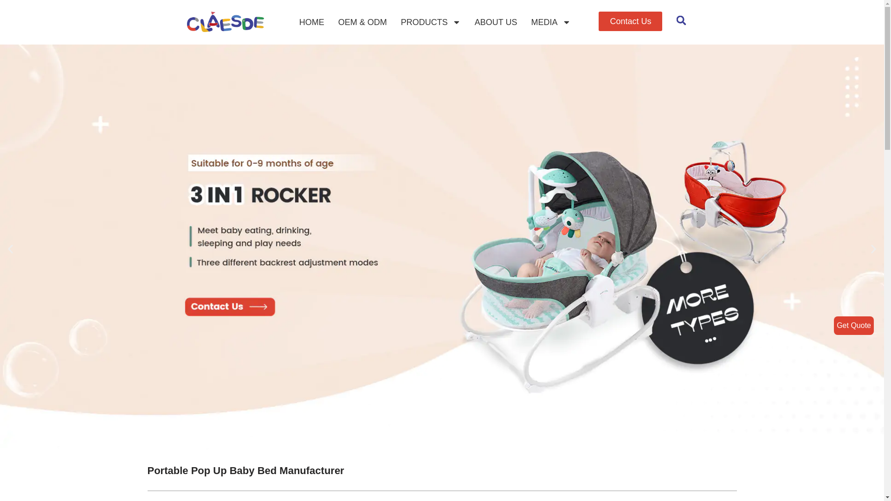  I want to click on HOME, so click(312, 22).